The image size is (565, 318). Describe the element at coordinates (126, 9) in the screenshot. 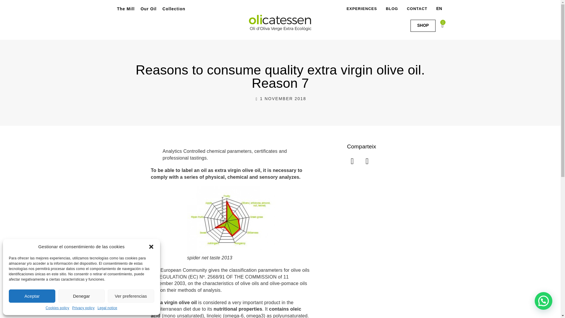

I see `The Mill` at that location.